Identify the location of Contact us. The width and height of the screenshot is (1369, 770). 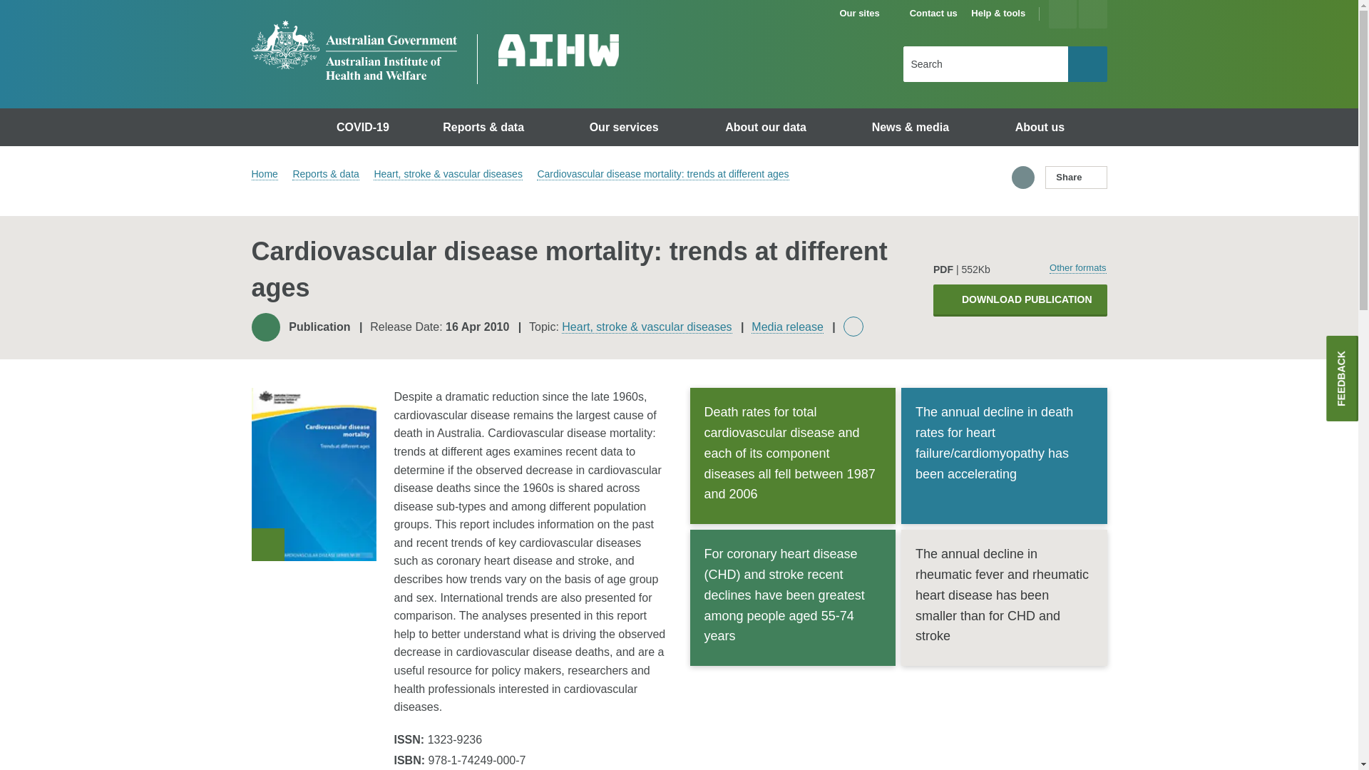
(933, 14).